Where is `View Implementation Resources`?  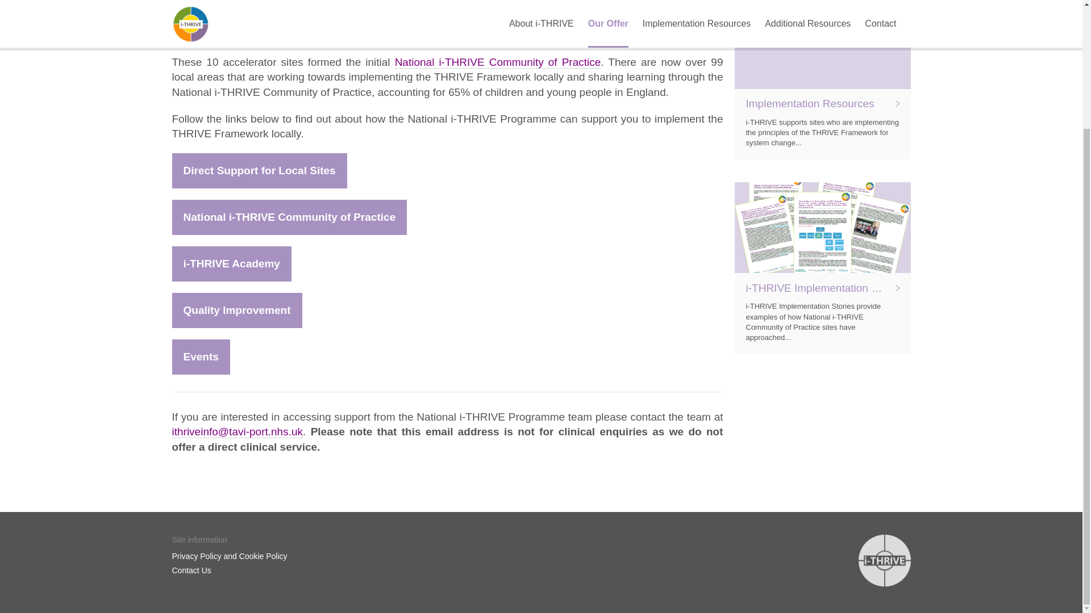
View Implementation Resources is located at coordinates (822, 79).